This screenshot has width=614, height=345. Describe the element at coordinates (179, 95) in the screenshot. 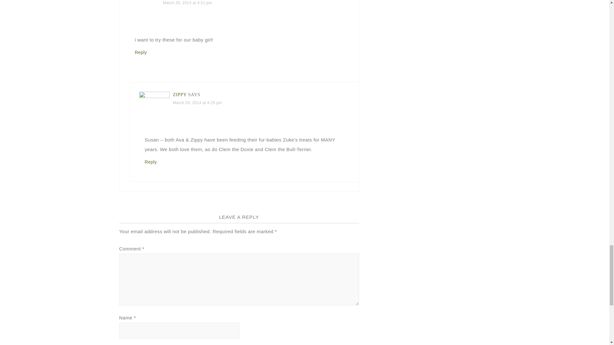

I see `ZIPPY` at that location.